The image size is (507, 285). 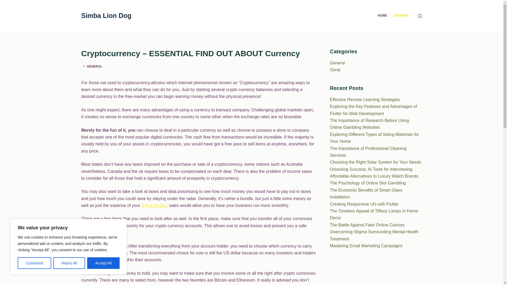 I want to click on Customize, so click(x=34, y=263).